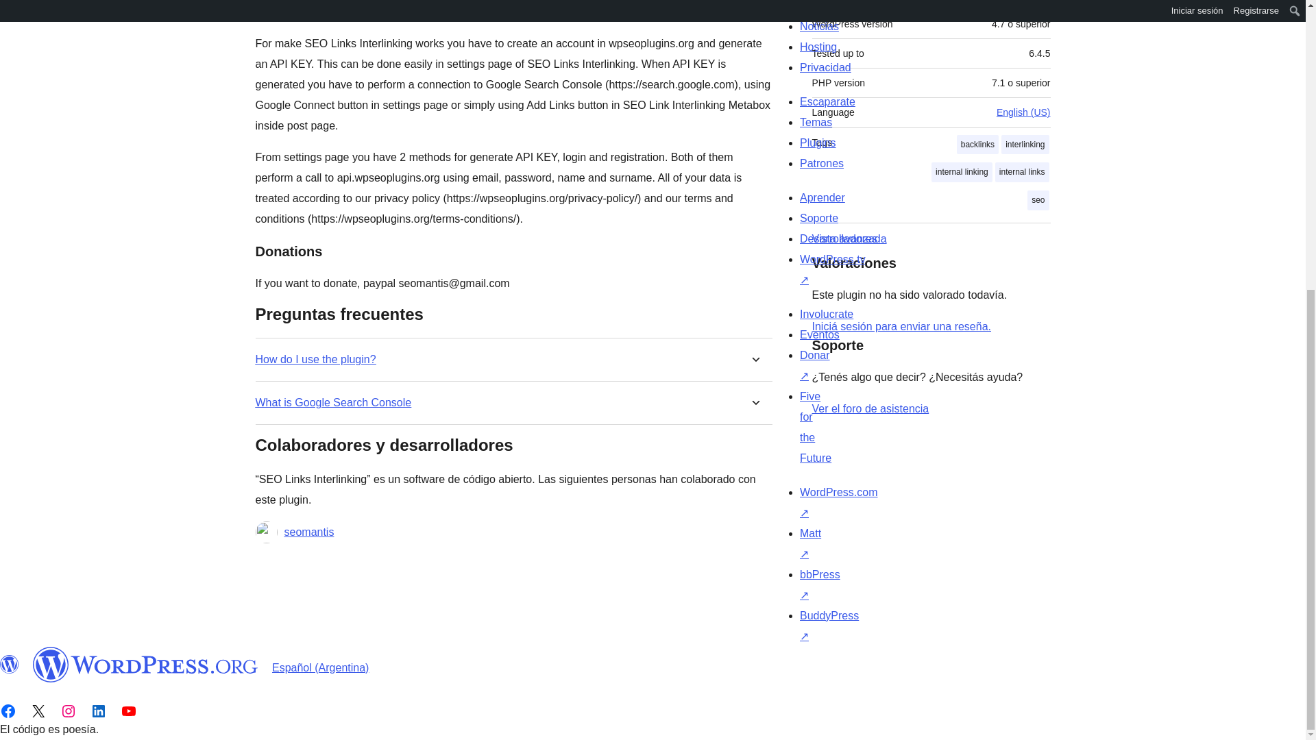  What do you see at coordinates (145, 664) in the screenshot?
I see `WordPress.org` at bounding box center [145, 664].